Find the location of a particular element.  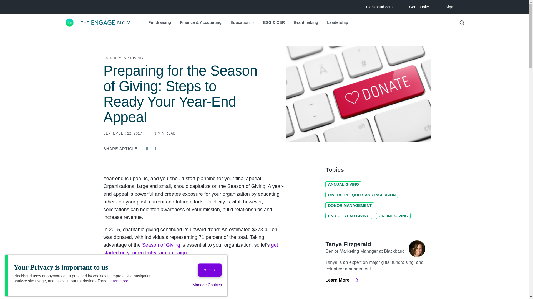

DONOR MANAGEMENT is located at coordinates (350, 205).